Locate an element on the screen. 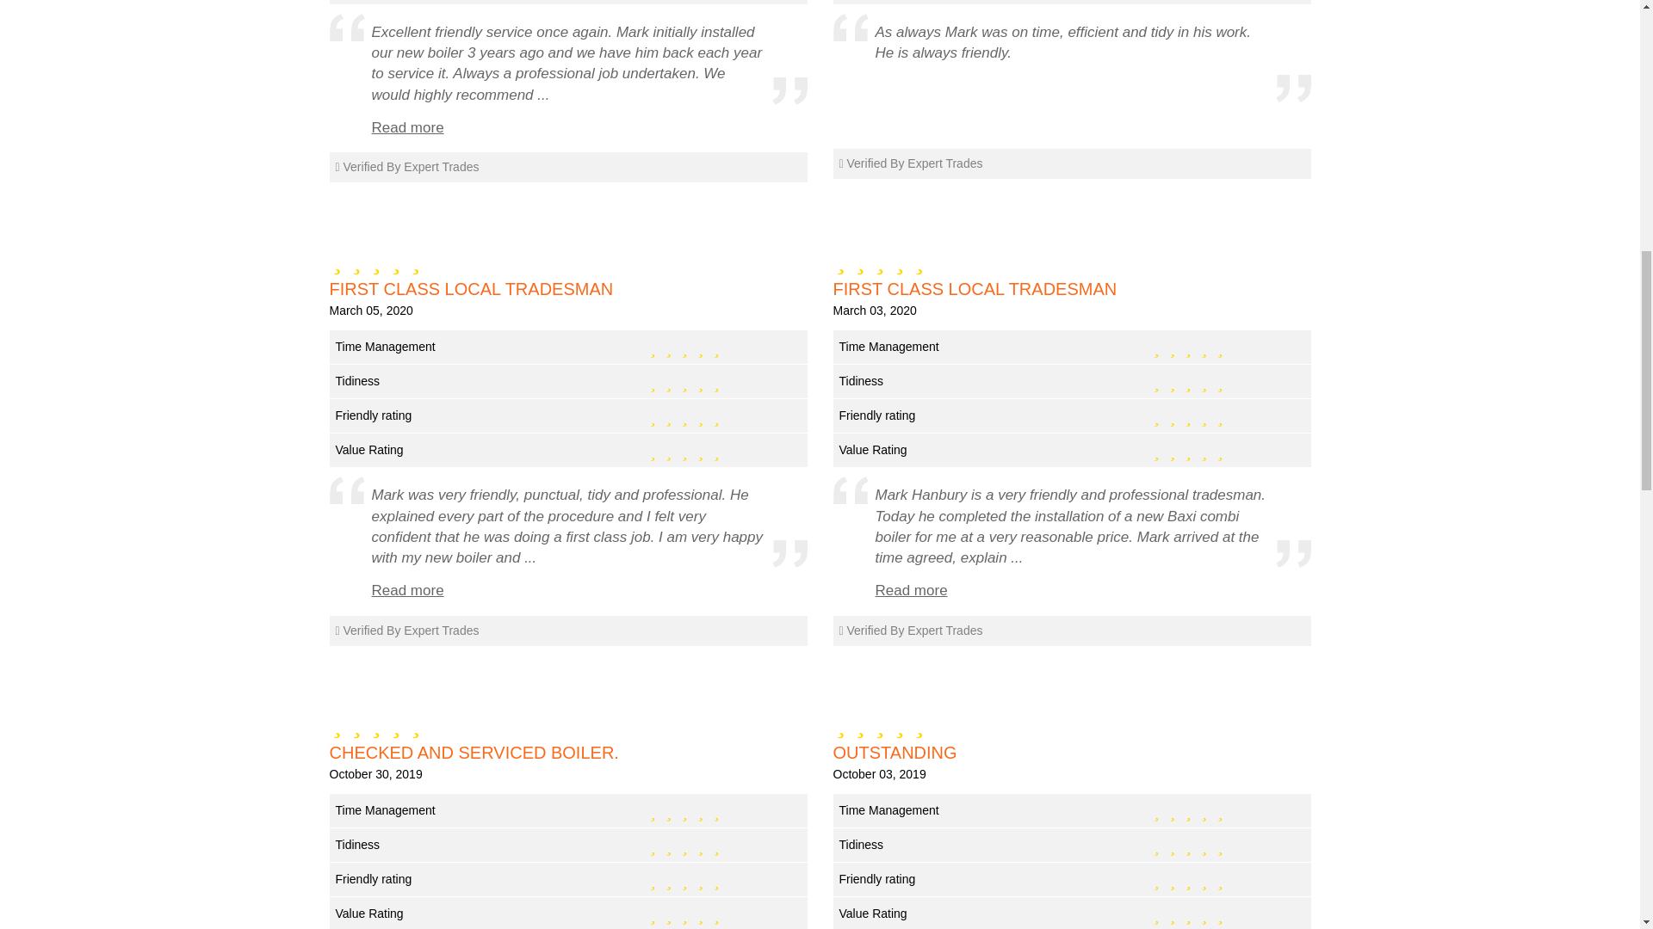 This screenshot has height=929, width=1653. Read more is located at coordinates (408, 590).